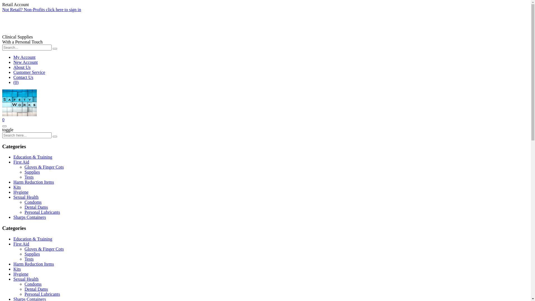 This screenshot has width=535, height=301. I want to click on First Aid, so click(21, 244).